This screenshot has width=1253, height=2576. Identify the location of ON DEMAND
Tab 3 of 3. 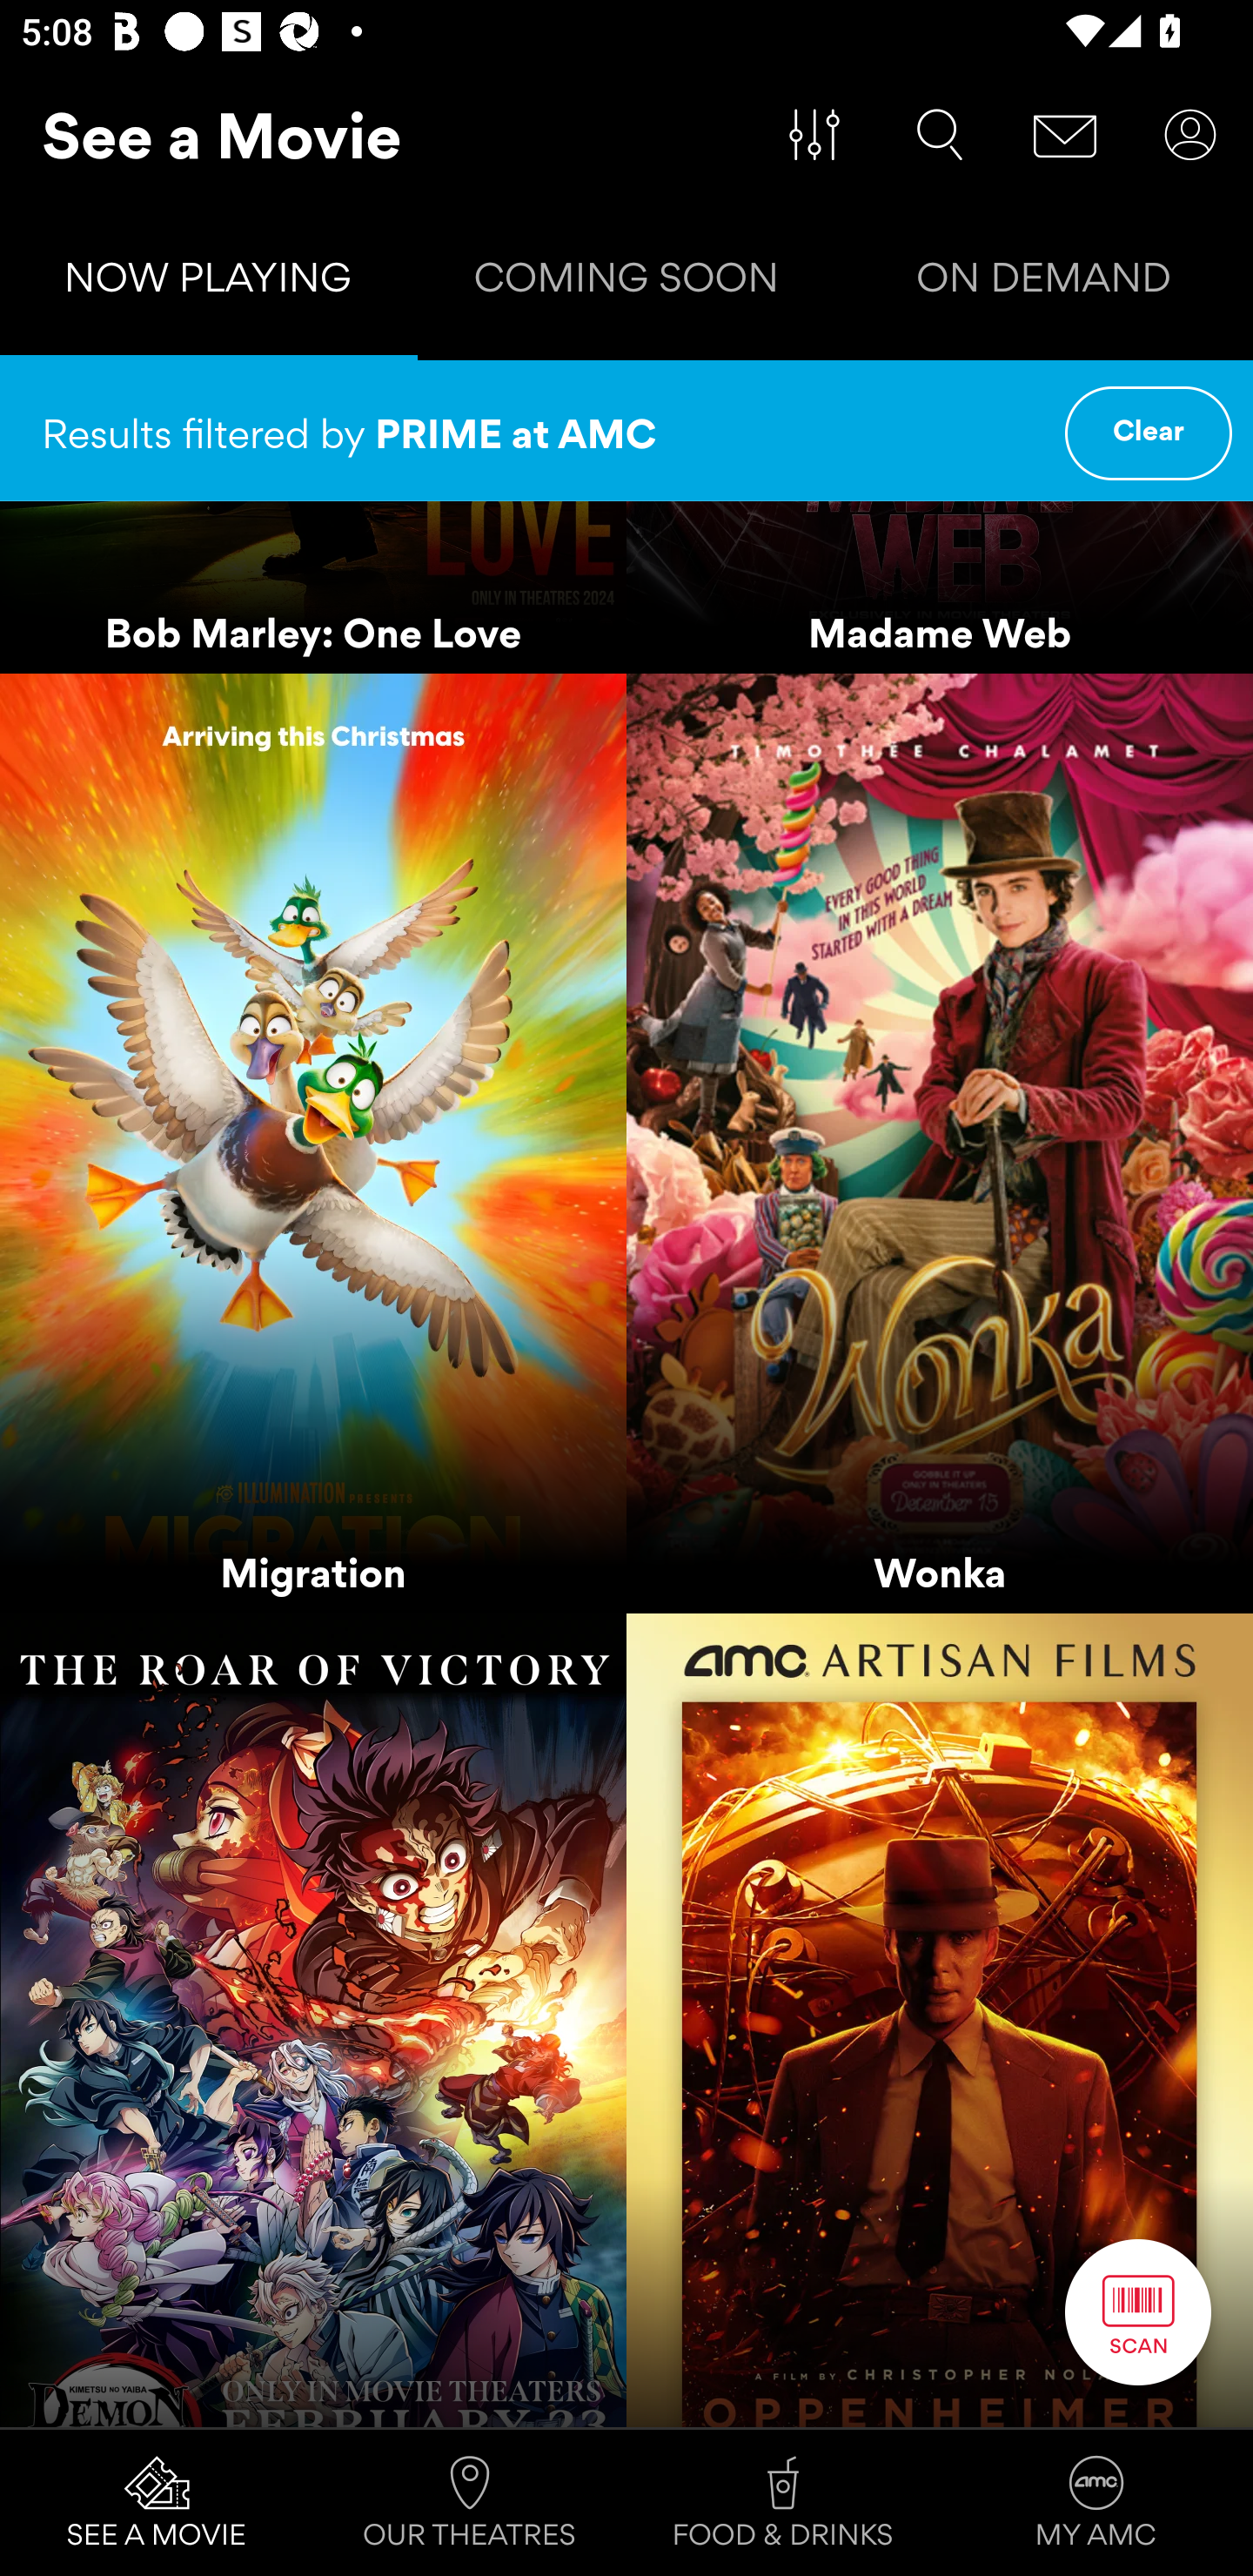
(1044, 284).